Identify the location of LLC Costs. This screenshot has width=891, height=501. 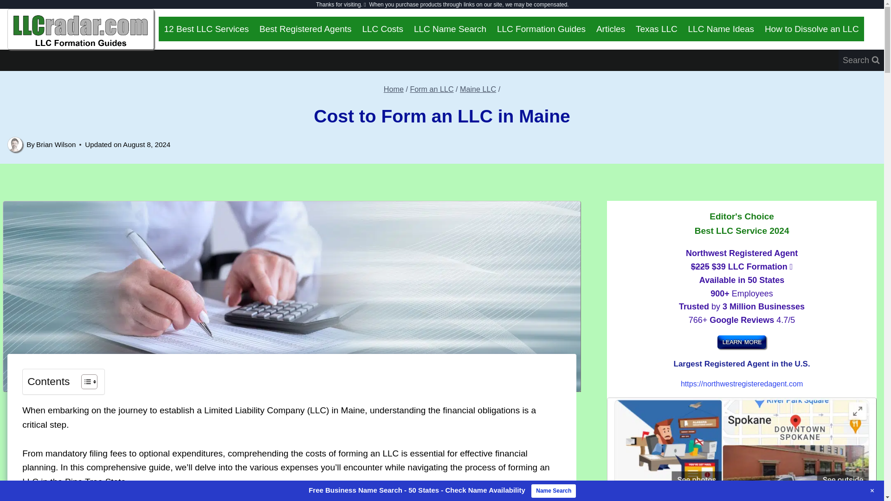
(382, 29).